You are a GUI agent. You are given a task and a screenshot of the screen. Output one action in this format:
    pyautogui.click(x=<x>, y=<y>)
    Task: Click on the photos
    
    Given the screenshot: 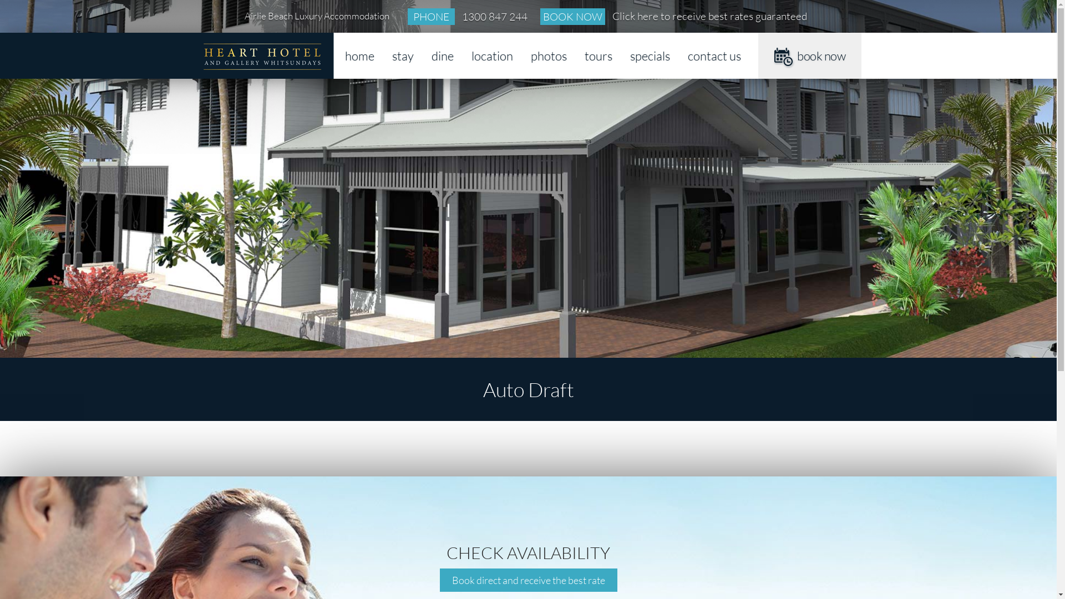 What is the action you would take?
    pyautogui.click(x=549, y=55)
    